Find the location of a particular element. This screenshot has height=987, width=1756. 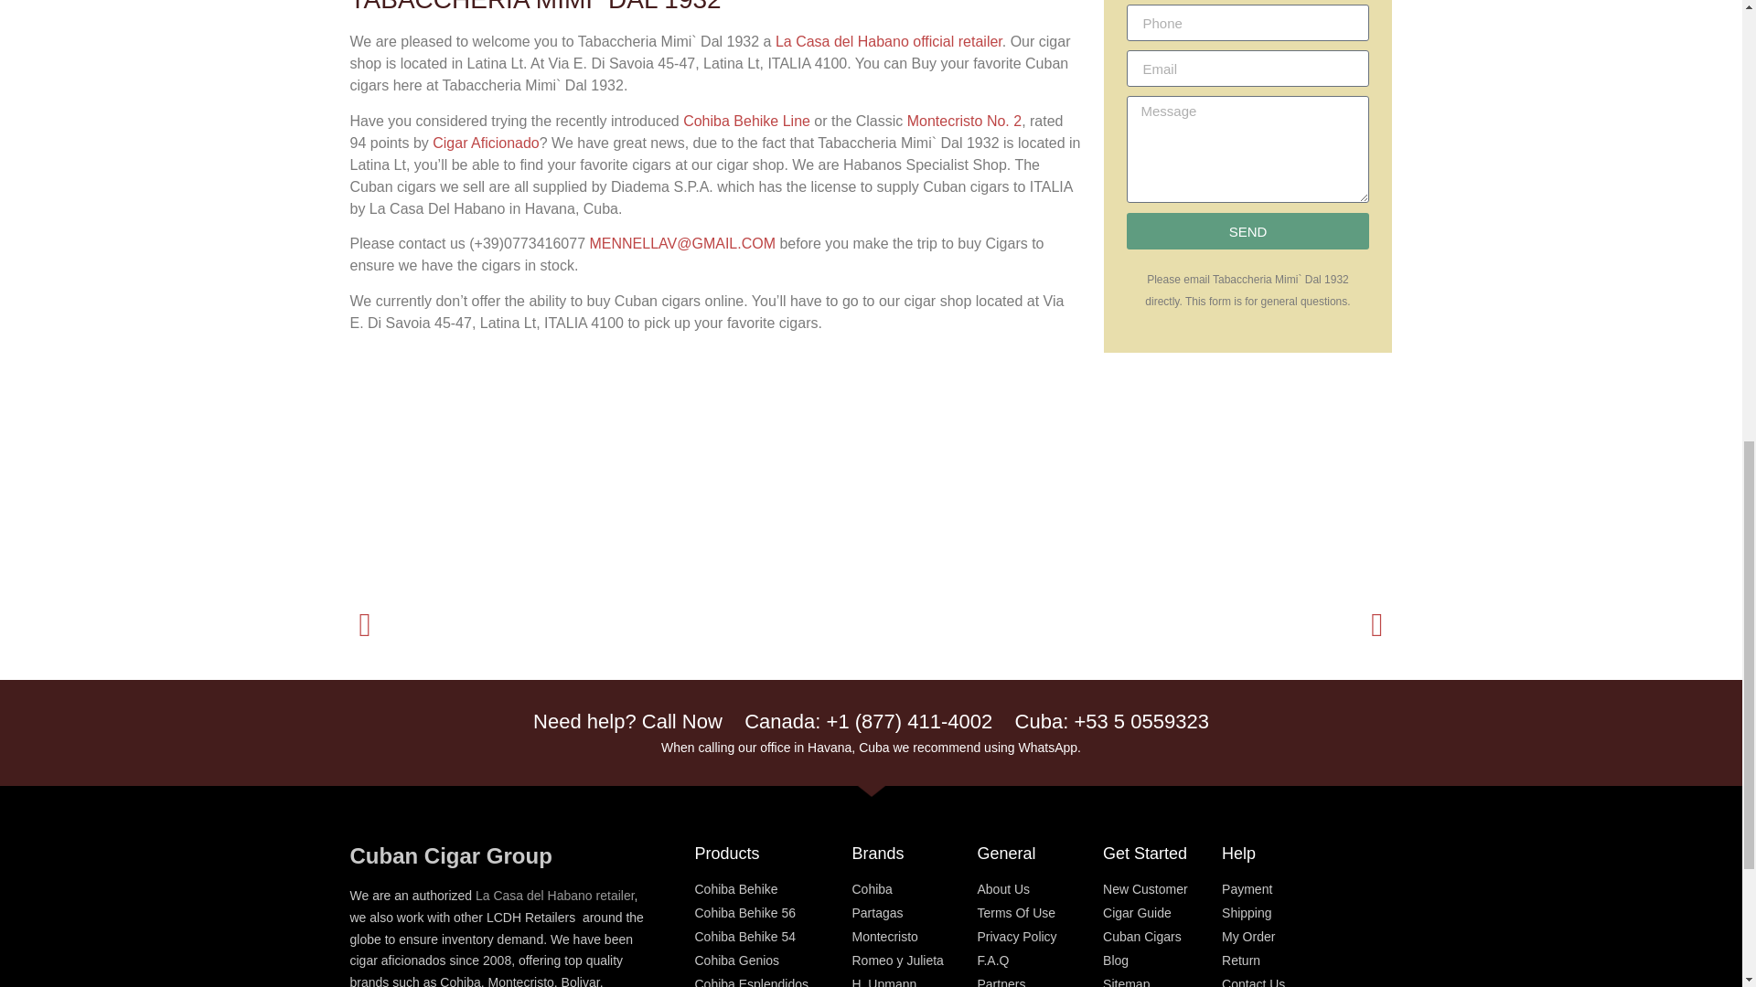

SEND is located at coordinates (1247, 231).